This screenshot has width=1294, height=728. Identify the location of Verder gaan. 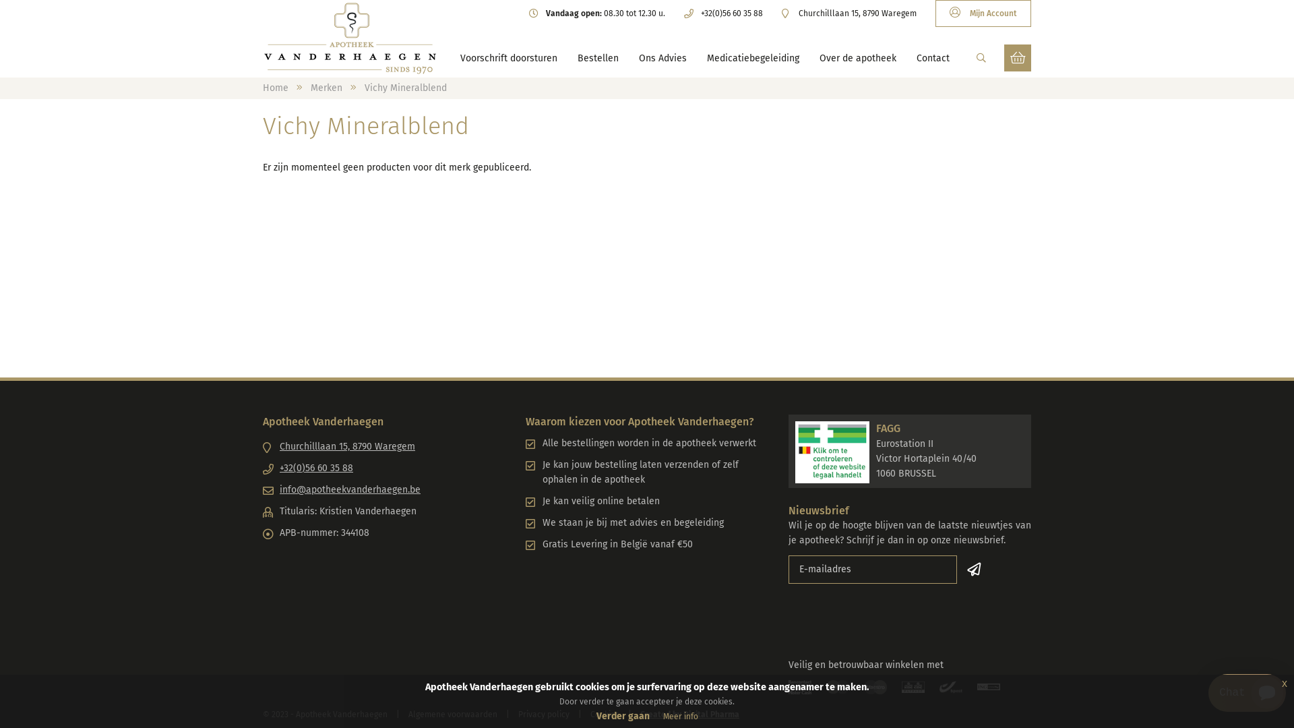
(623, 716).